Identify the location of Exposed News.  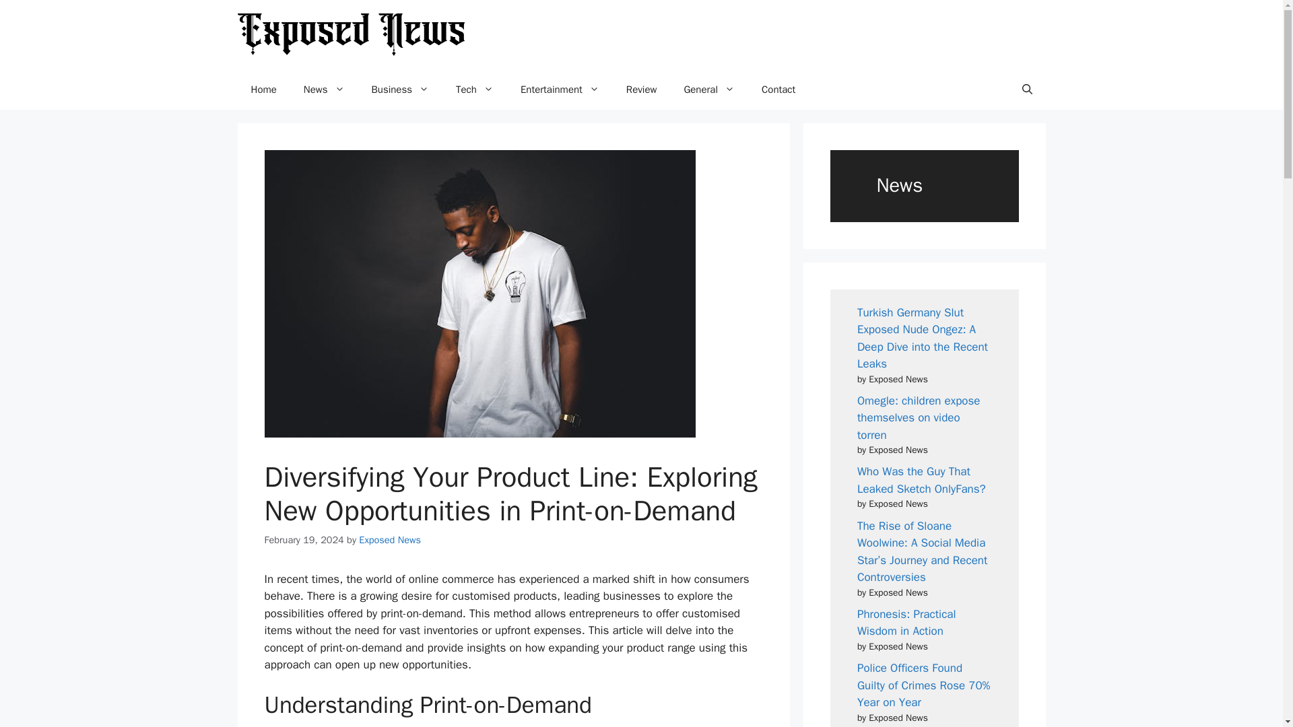
(390, 540).